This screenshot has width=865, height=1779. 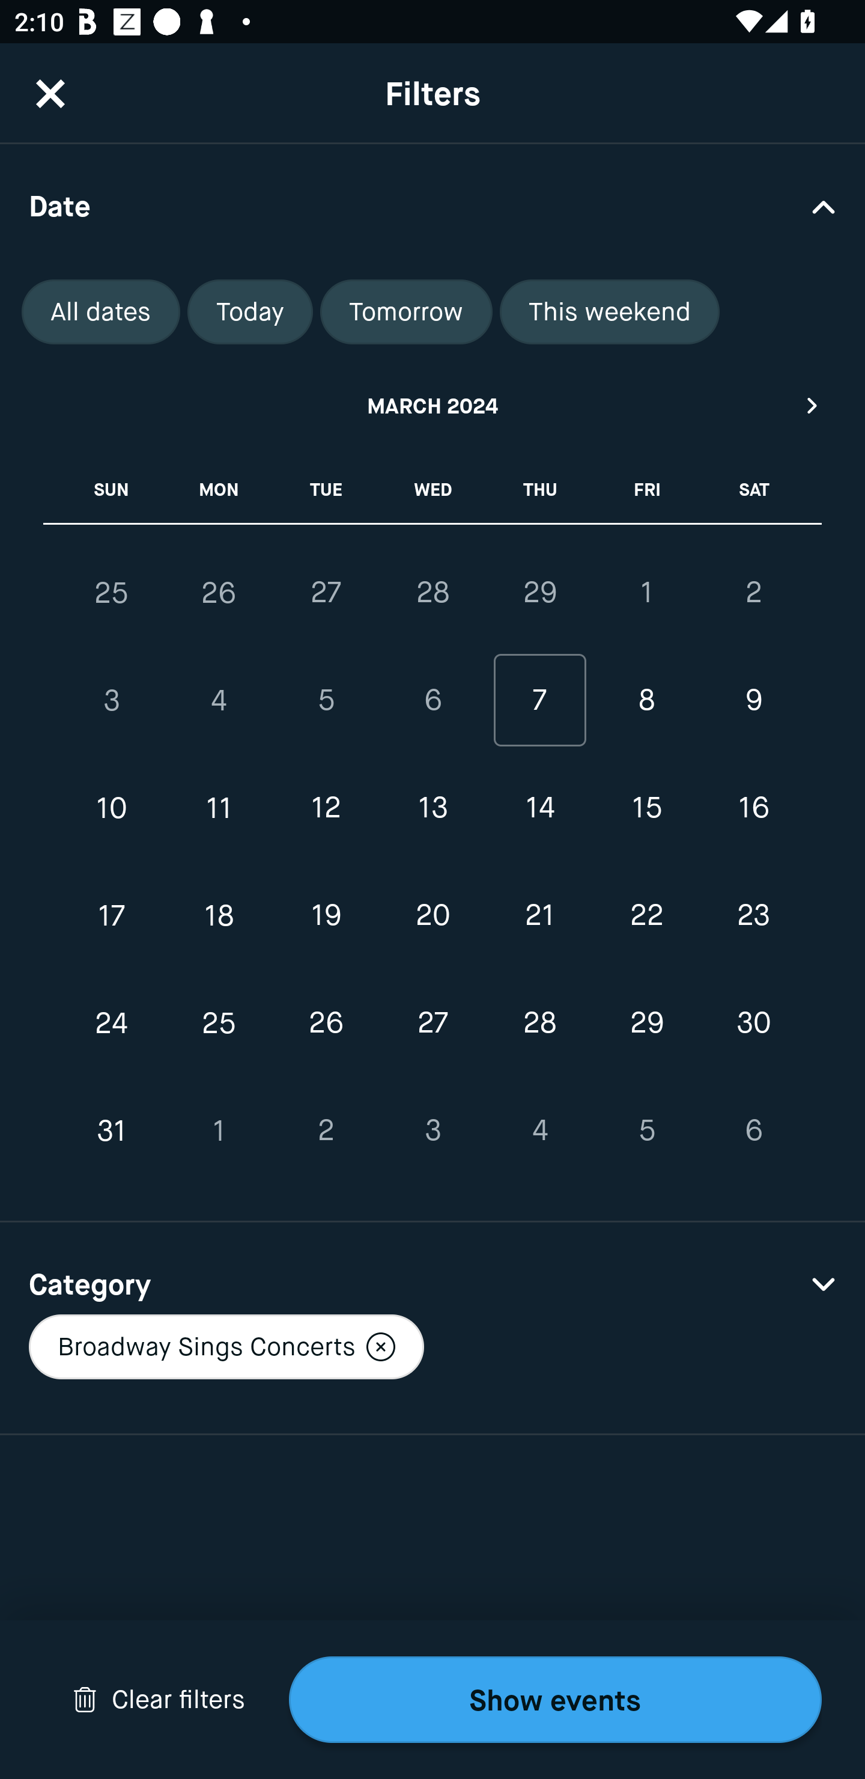 I want to click on Show events, so click(x=555, y=1700).